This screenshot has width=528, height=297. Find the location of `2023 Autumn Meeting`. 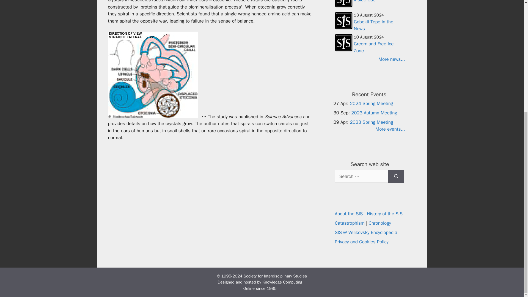

2023 Autumn Meeting is located at coordinates (374, 112).